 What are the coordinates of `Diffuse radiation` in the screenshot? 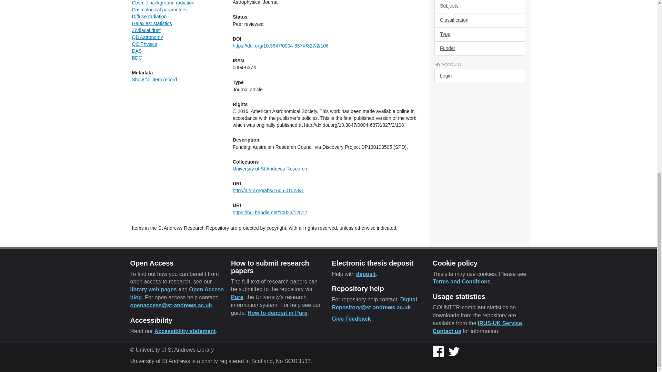 It's located at (149, 17).